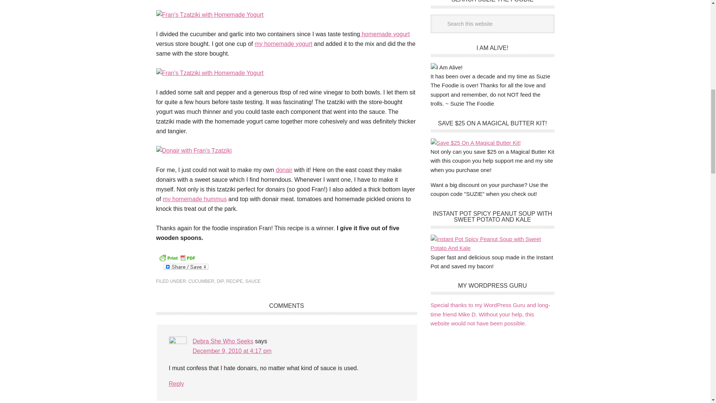 The image size is (716, 403). What do you see at coordinates (194, 150) in the screenshot?
I see `Donair with Fran's Tzatziki by Suzie Ridler, on Flickr` at bounding box center [194, 150].